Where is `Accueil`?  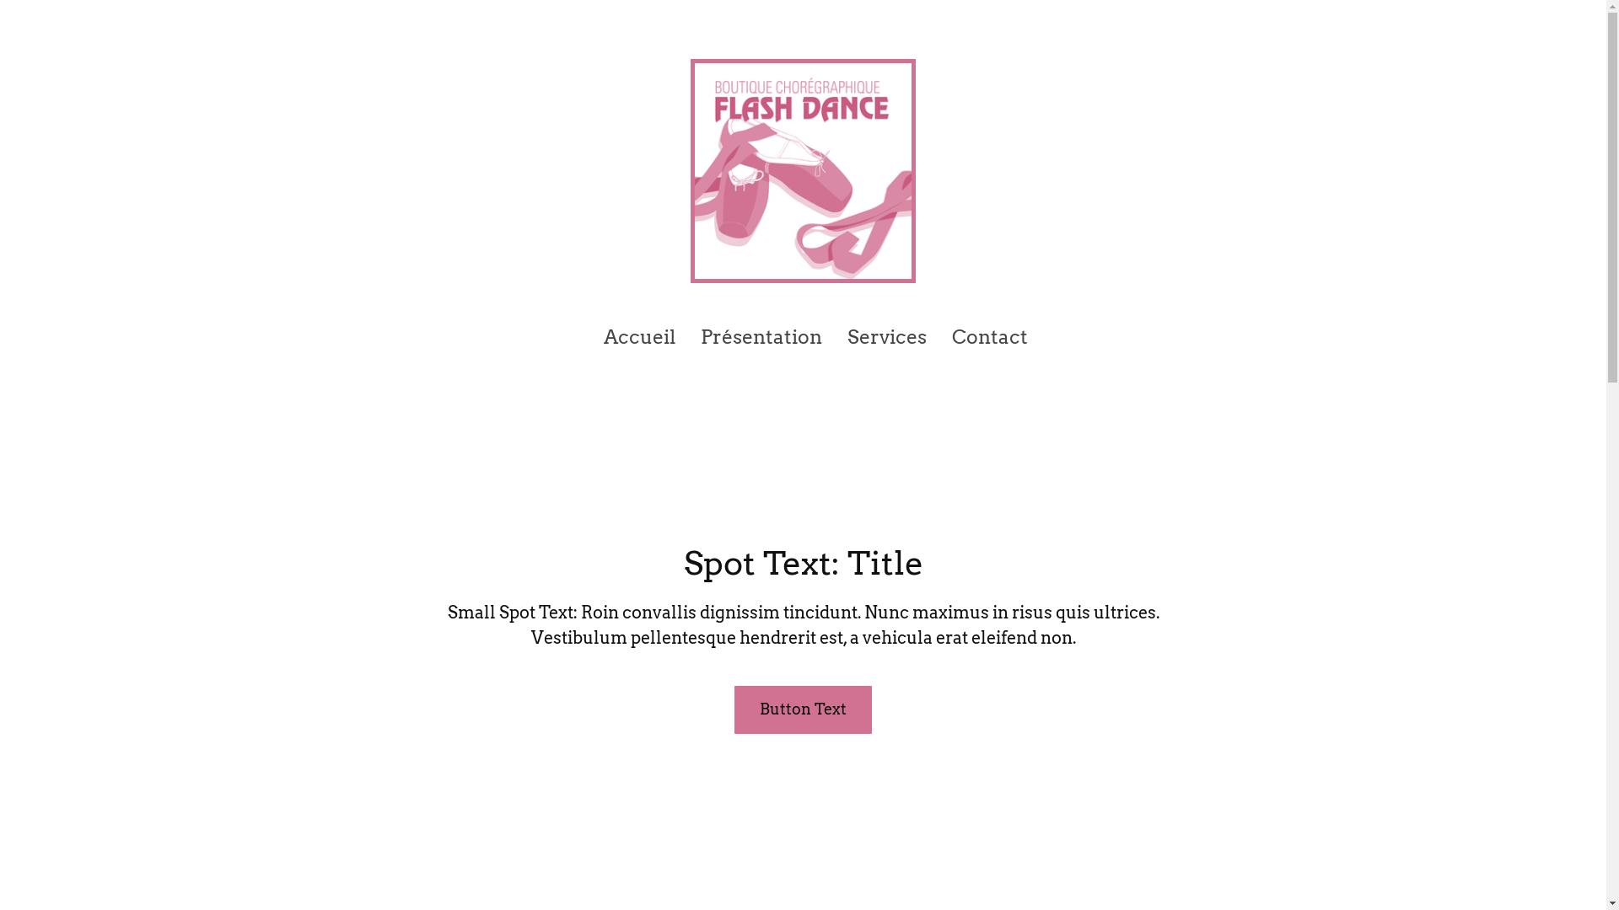
Accueil is located at coordinates (639, 337).